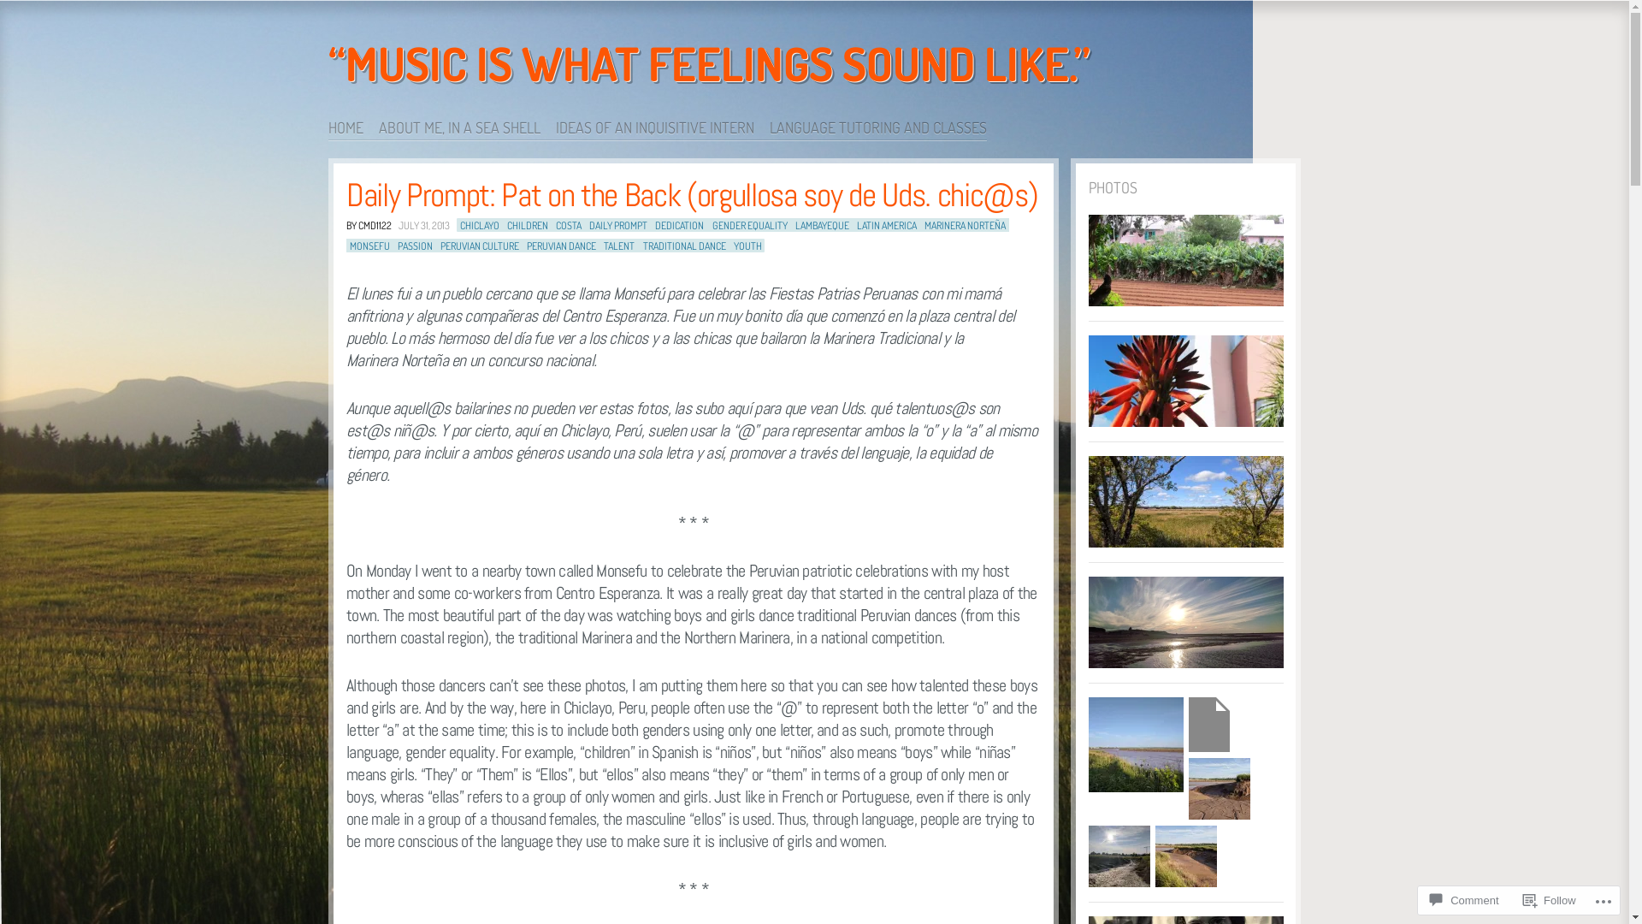 The image size is (1642, 924). What do you see at coordinates (561, 246) in the screenshot?
I see `PERUVIAN DANCE` at bounding box center [561, 246].